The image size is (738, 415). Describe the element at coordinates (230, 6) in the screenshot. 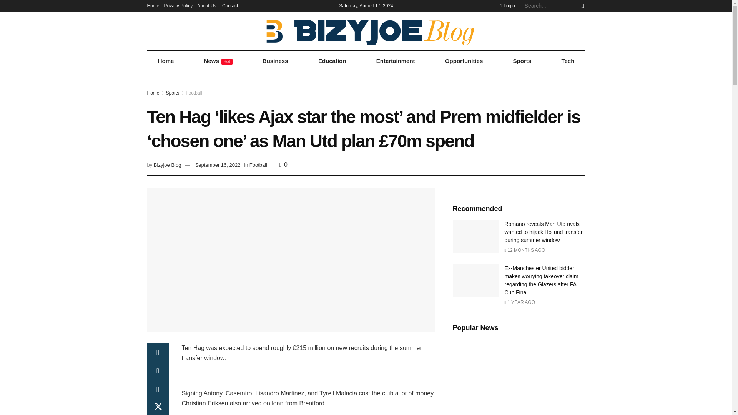

I see `Contact` at that location.